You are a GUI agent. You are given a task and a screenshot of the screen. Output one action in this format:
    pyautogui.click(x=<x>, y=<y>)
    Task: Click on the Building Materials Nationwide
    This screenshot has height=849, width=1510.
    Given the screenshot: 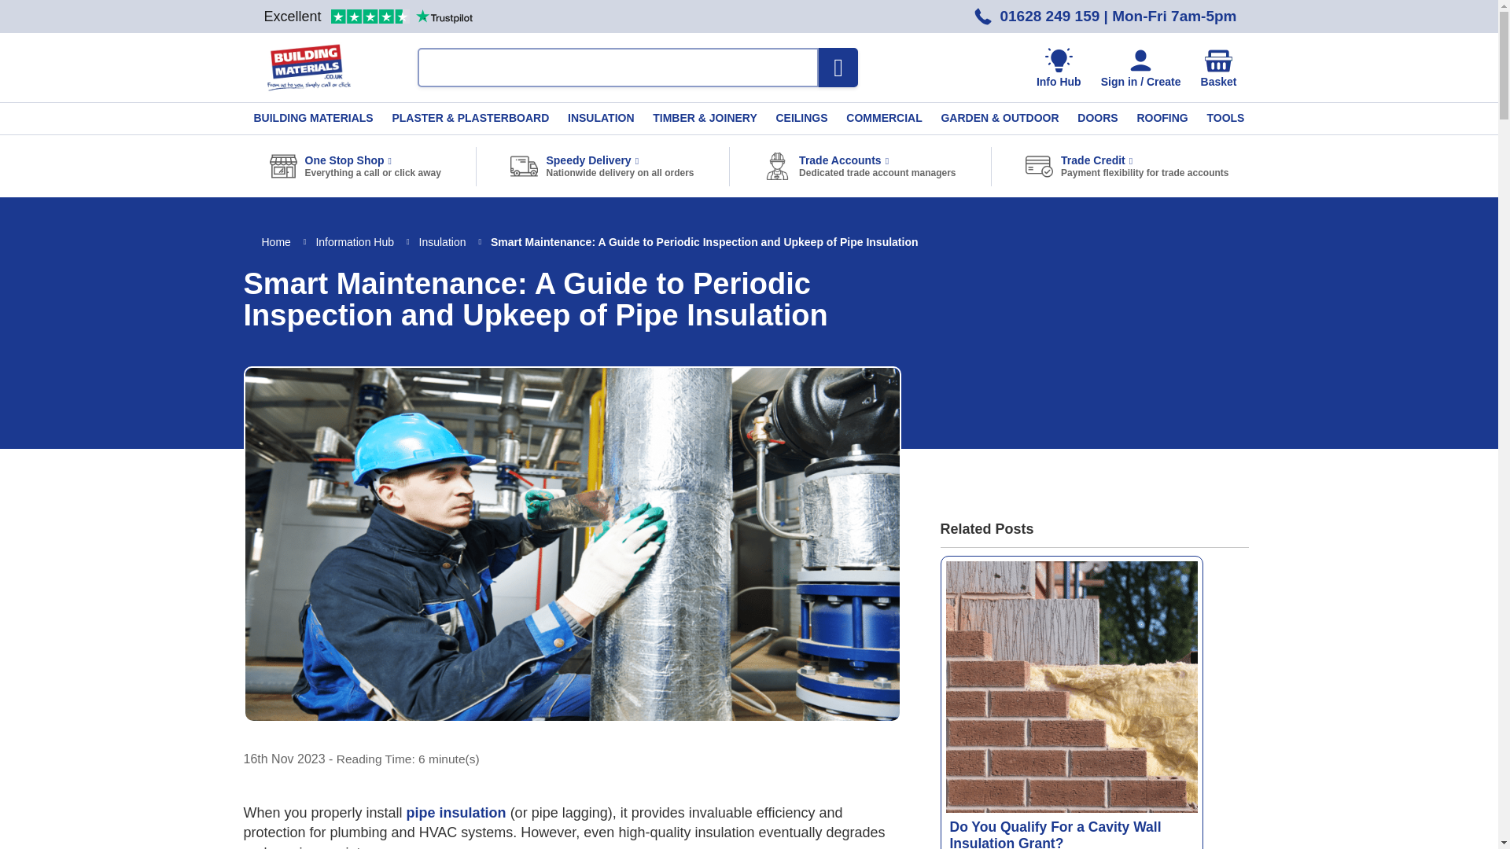 What is the action you would take?
    pyautogui.click(x=308, y=67)
    